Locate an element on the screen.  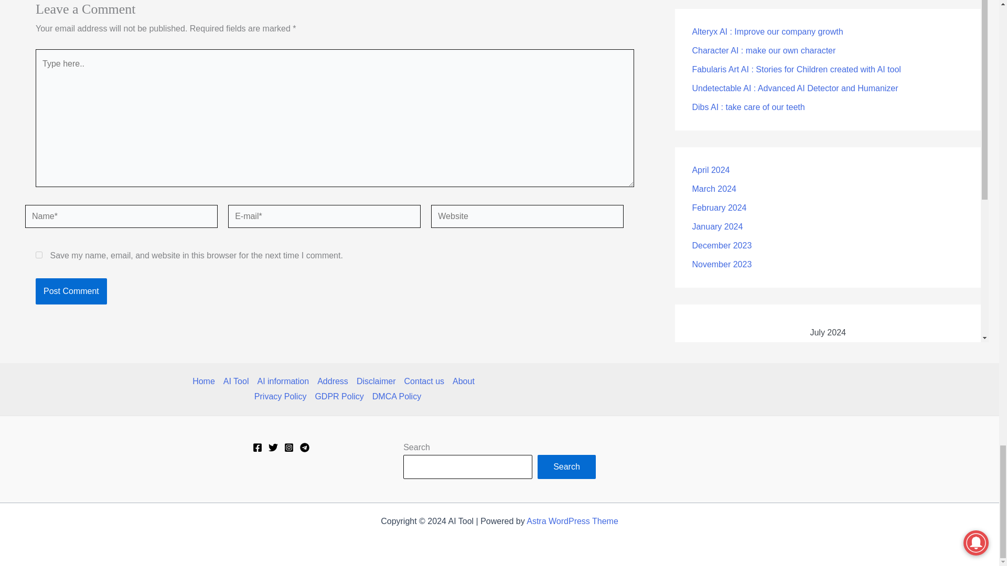
yes is located at coordinates (39, 255).